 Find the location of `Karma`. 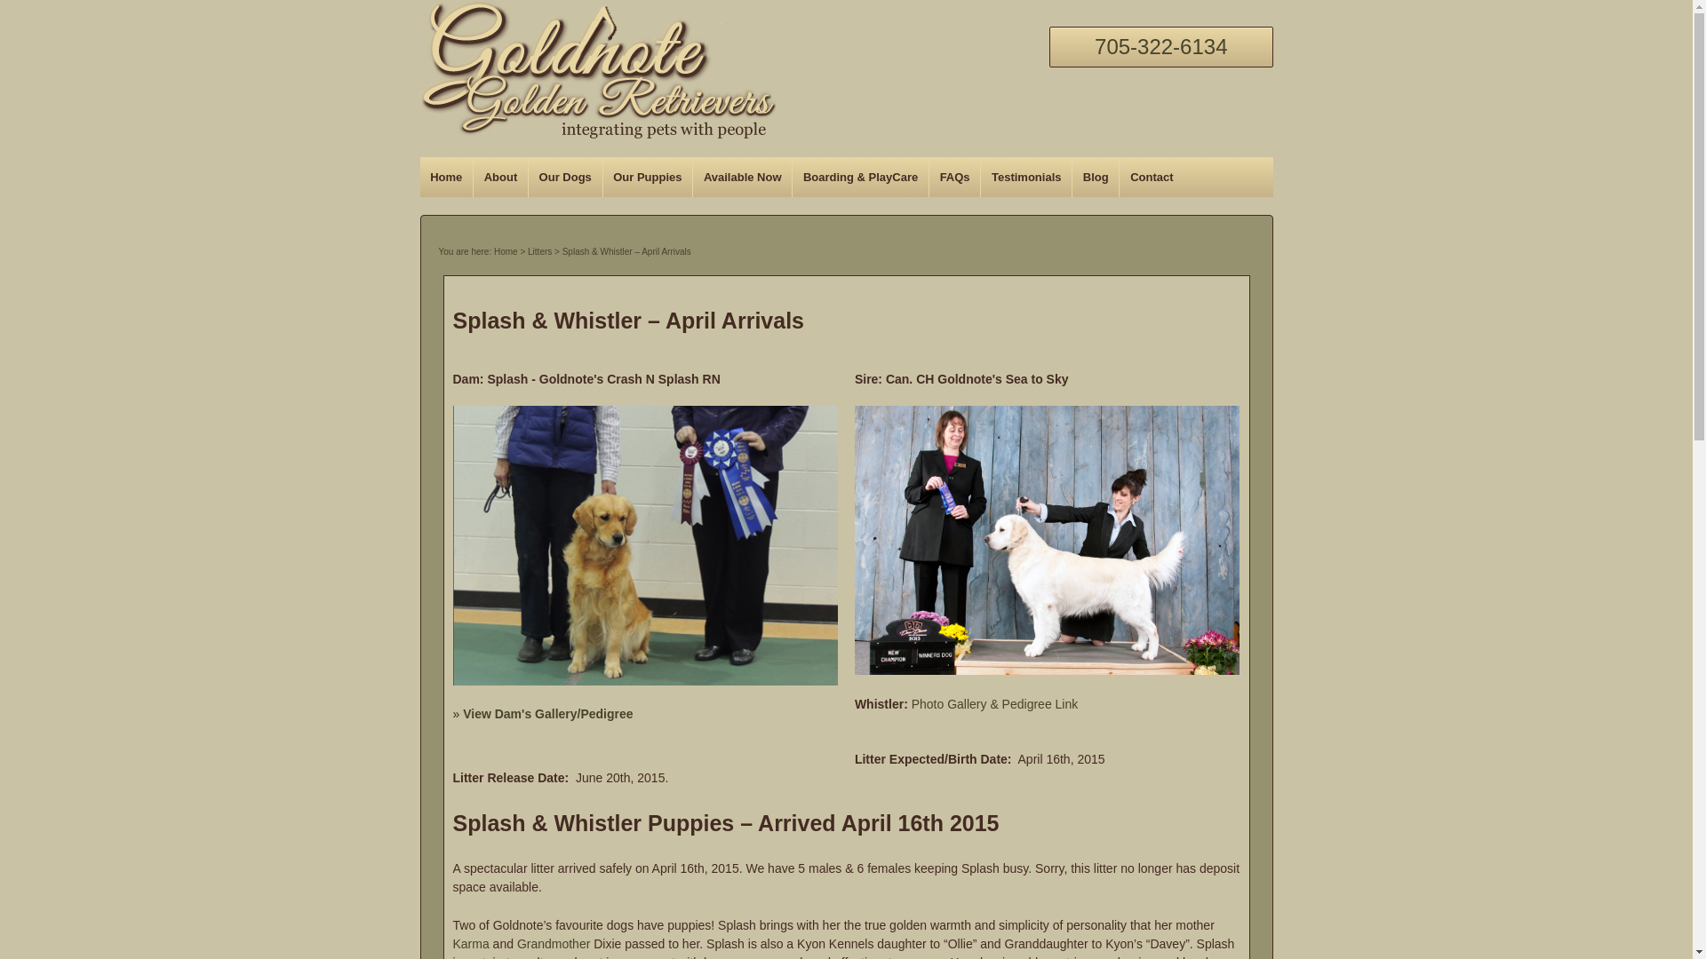

Karma is located at coordinates (471, 944).